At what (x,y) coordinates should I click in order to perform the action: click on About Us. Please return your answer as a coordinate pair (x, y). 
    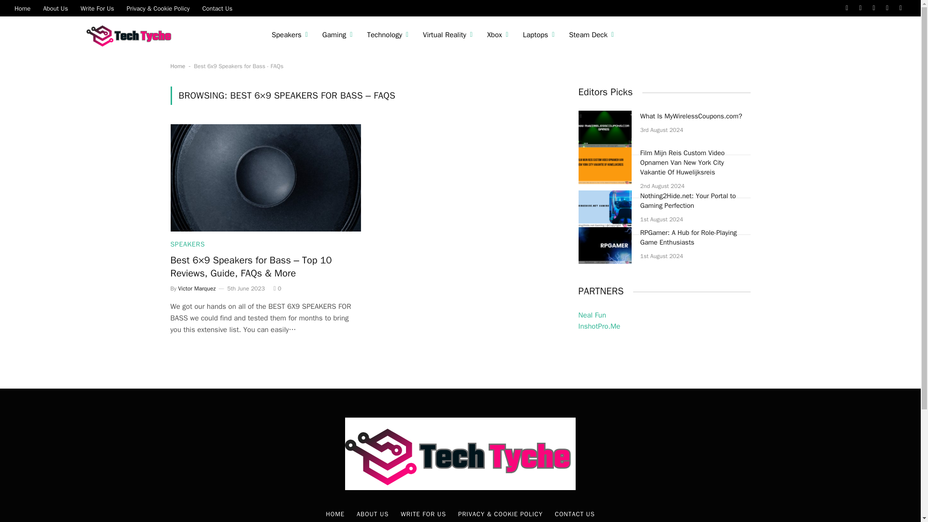
    Looking at the image, I should click on (55, 8).